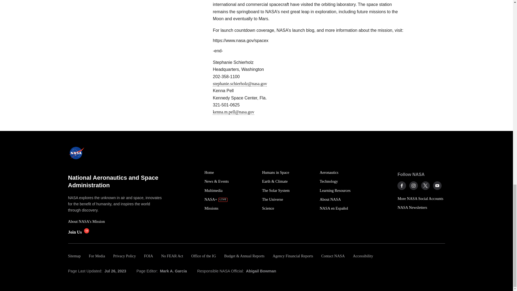 Image resolution: width=517 pixels, height=291 pixels. What do you see at coordinates (414, 185) in the screenshot?
I see `NASA on Instagram` at bounding box center [414, 185].